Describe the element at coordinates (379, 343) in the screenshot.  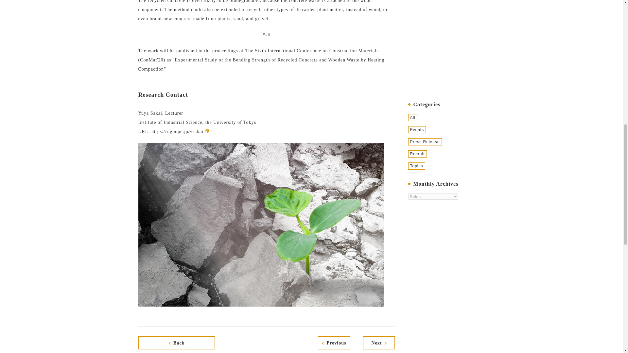
I see `Next` at that location.